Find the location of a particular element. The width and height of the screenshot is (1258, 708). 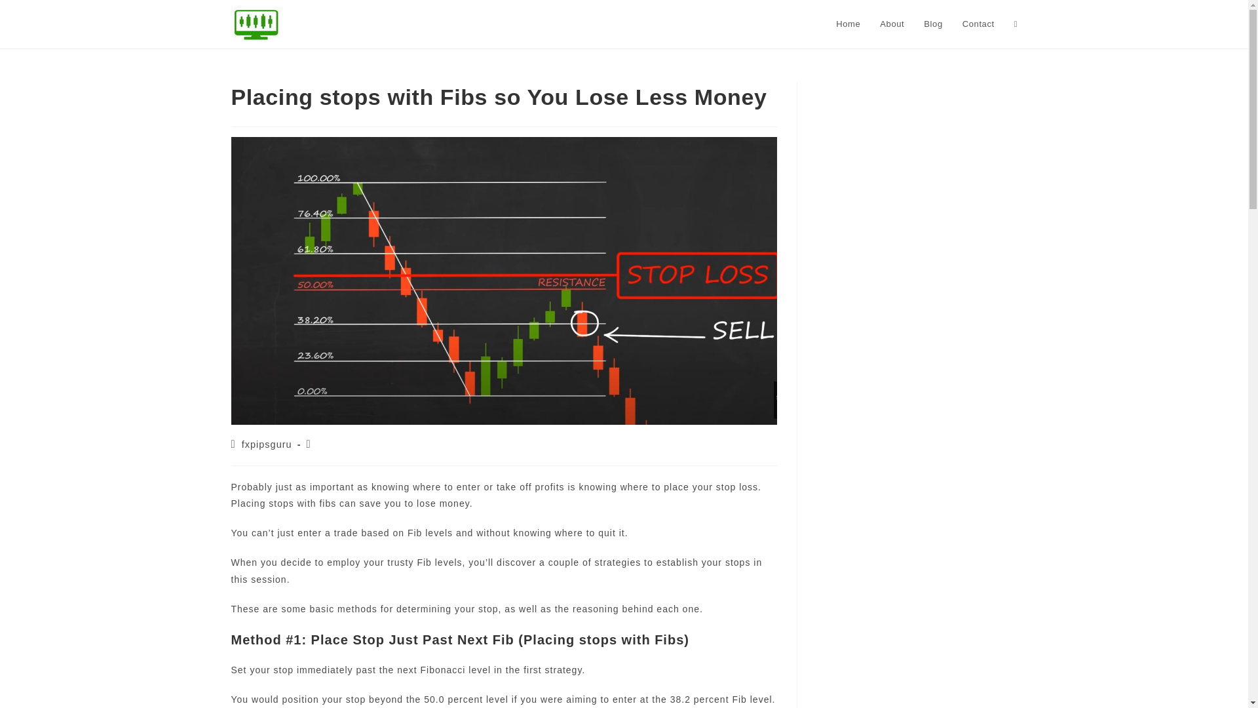

Posts by fxpipsguru is located at coordinates (266, 444).